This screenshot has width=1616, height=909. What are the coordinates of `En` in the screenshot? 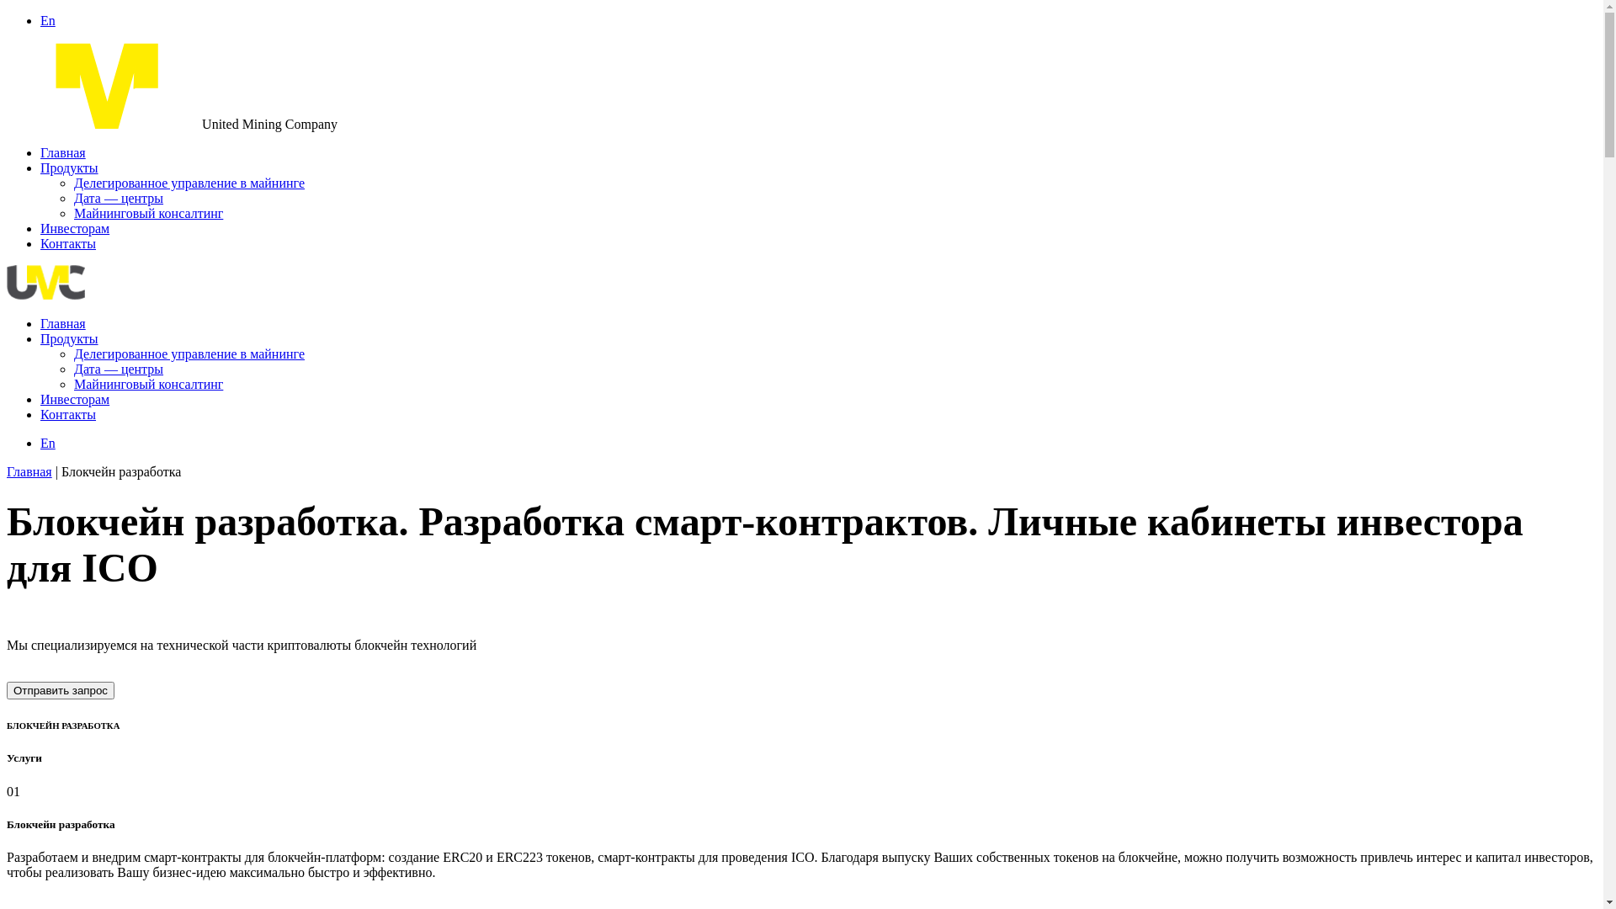 It's located at (48, 443).